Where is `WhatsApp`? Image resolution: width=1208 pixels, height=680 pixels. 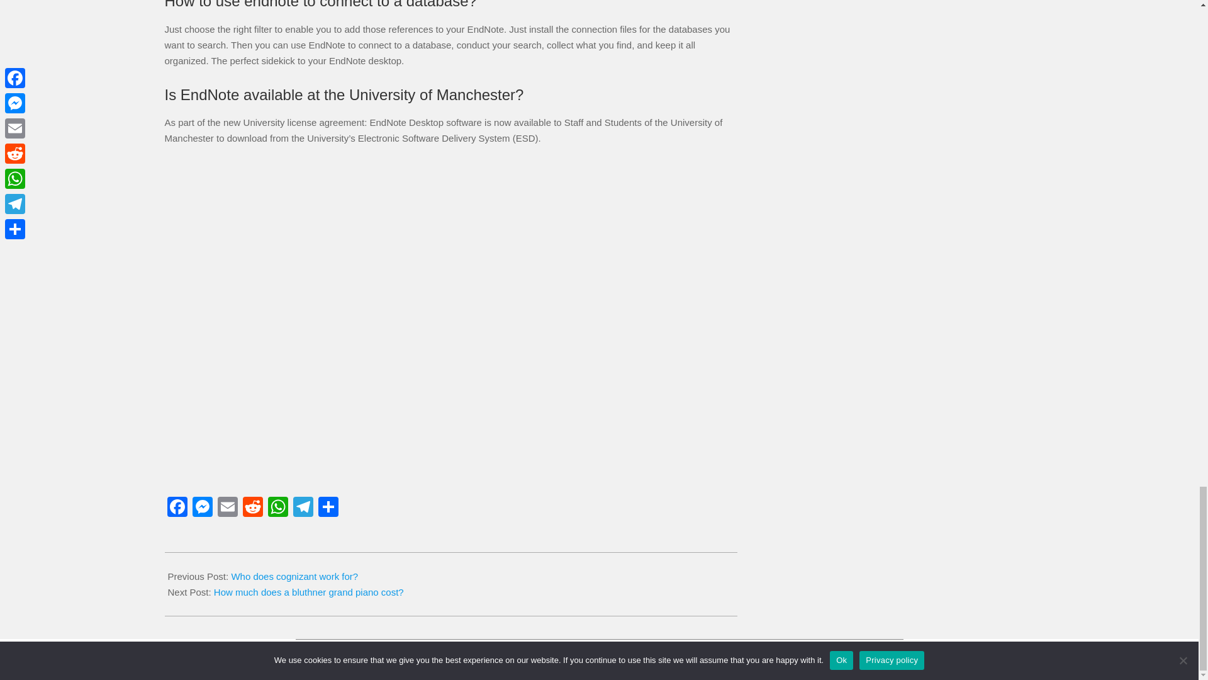 WhatsApp is located at coordinates (278, 509).